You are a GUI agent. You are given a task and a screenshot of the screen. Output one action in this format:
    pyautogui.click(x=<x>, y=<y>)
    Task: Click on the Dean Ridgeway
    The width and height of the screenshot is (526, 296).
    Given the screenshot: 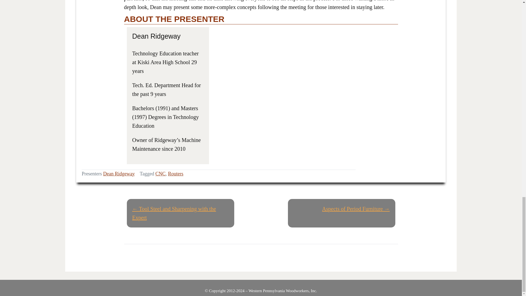 What is the action you would take?
    pyautogui.click(x=119, y=174)
    